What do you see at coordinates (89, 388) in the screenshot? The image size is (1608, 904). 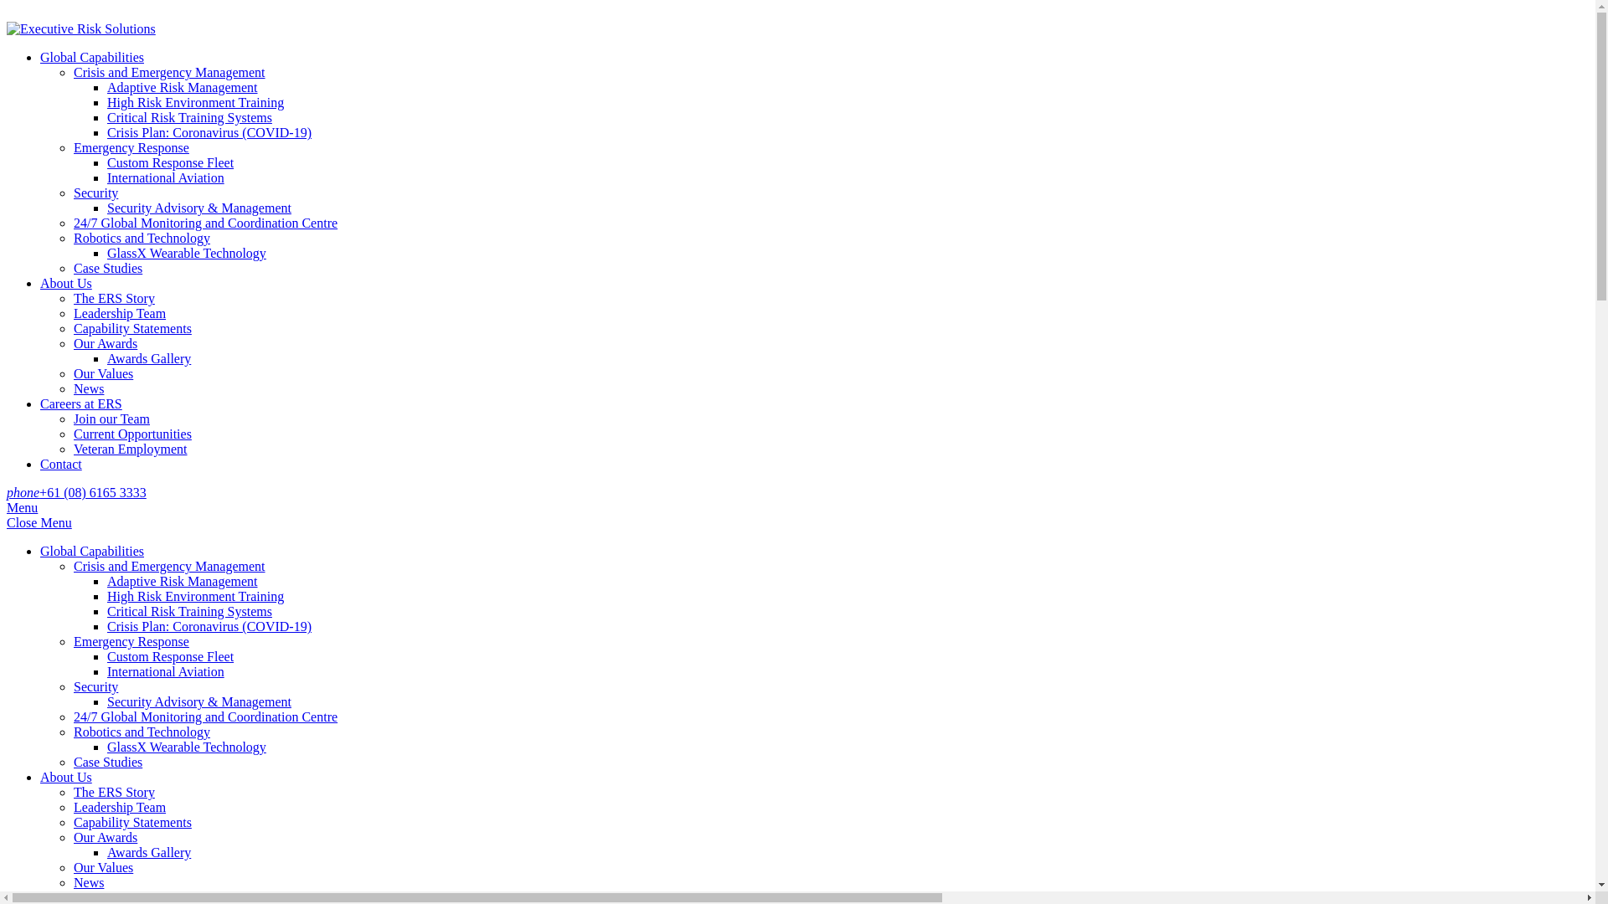 I see `News` at bounding box center [89, 388].